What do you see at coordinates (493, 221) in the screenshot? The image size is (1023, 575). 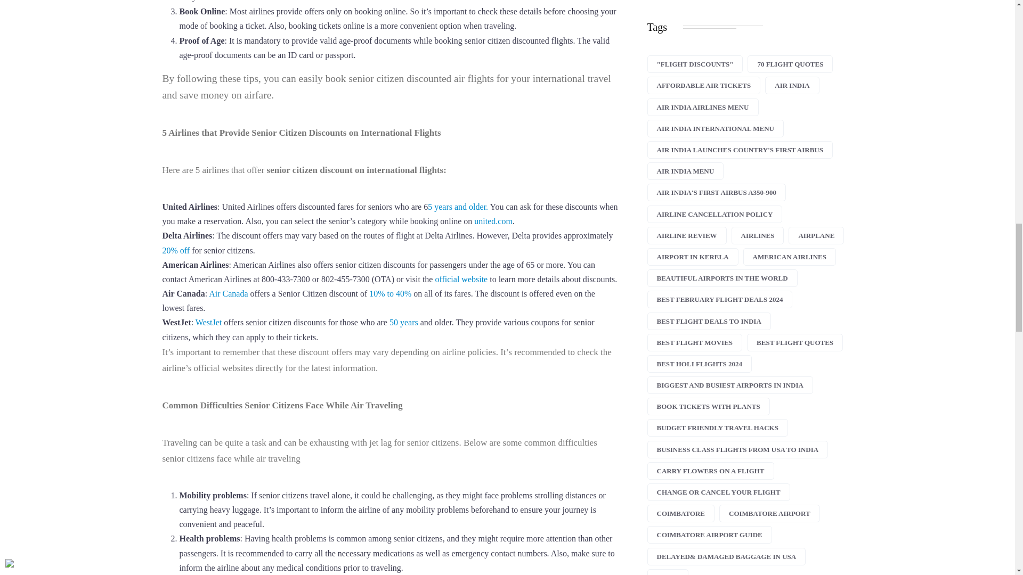 I see `united.com` at bounding box center [493, 221].